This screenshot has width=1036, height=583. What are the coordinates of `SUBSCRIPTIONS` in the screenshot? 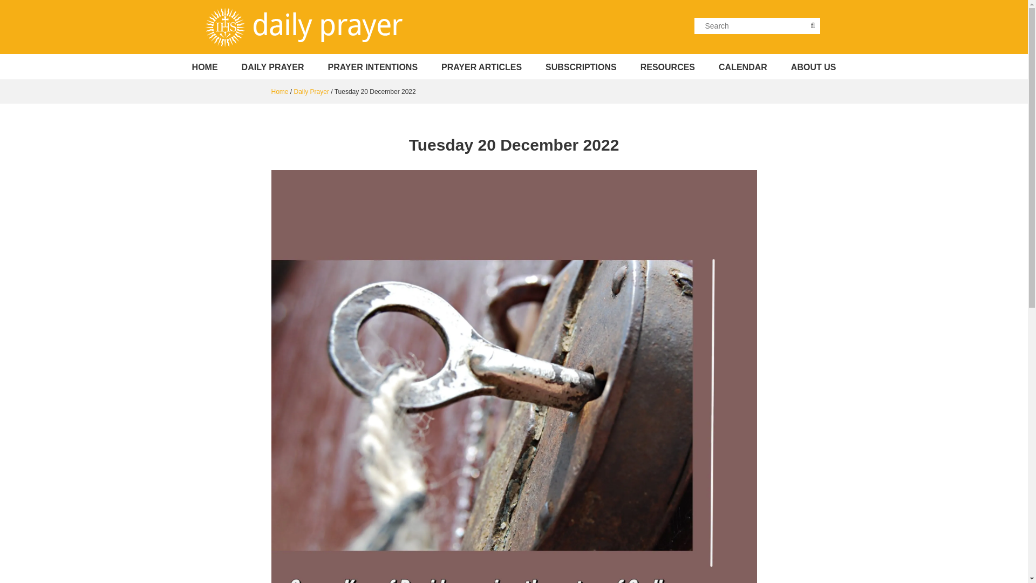 It's located at (581, 67).